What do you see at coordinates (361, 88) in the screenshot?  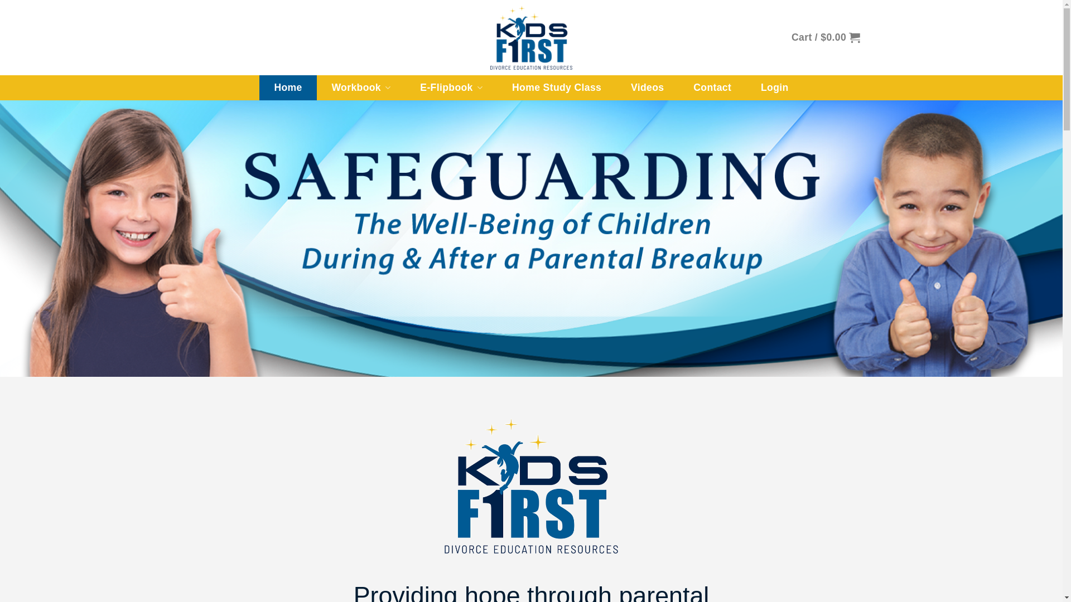 I see `Workbook` at bounding box center [361, 88].